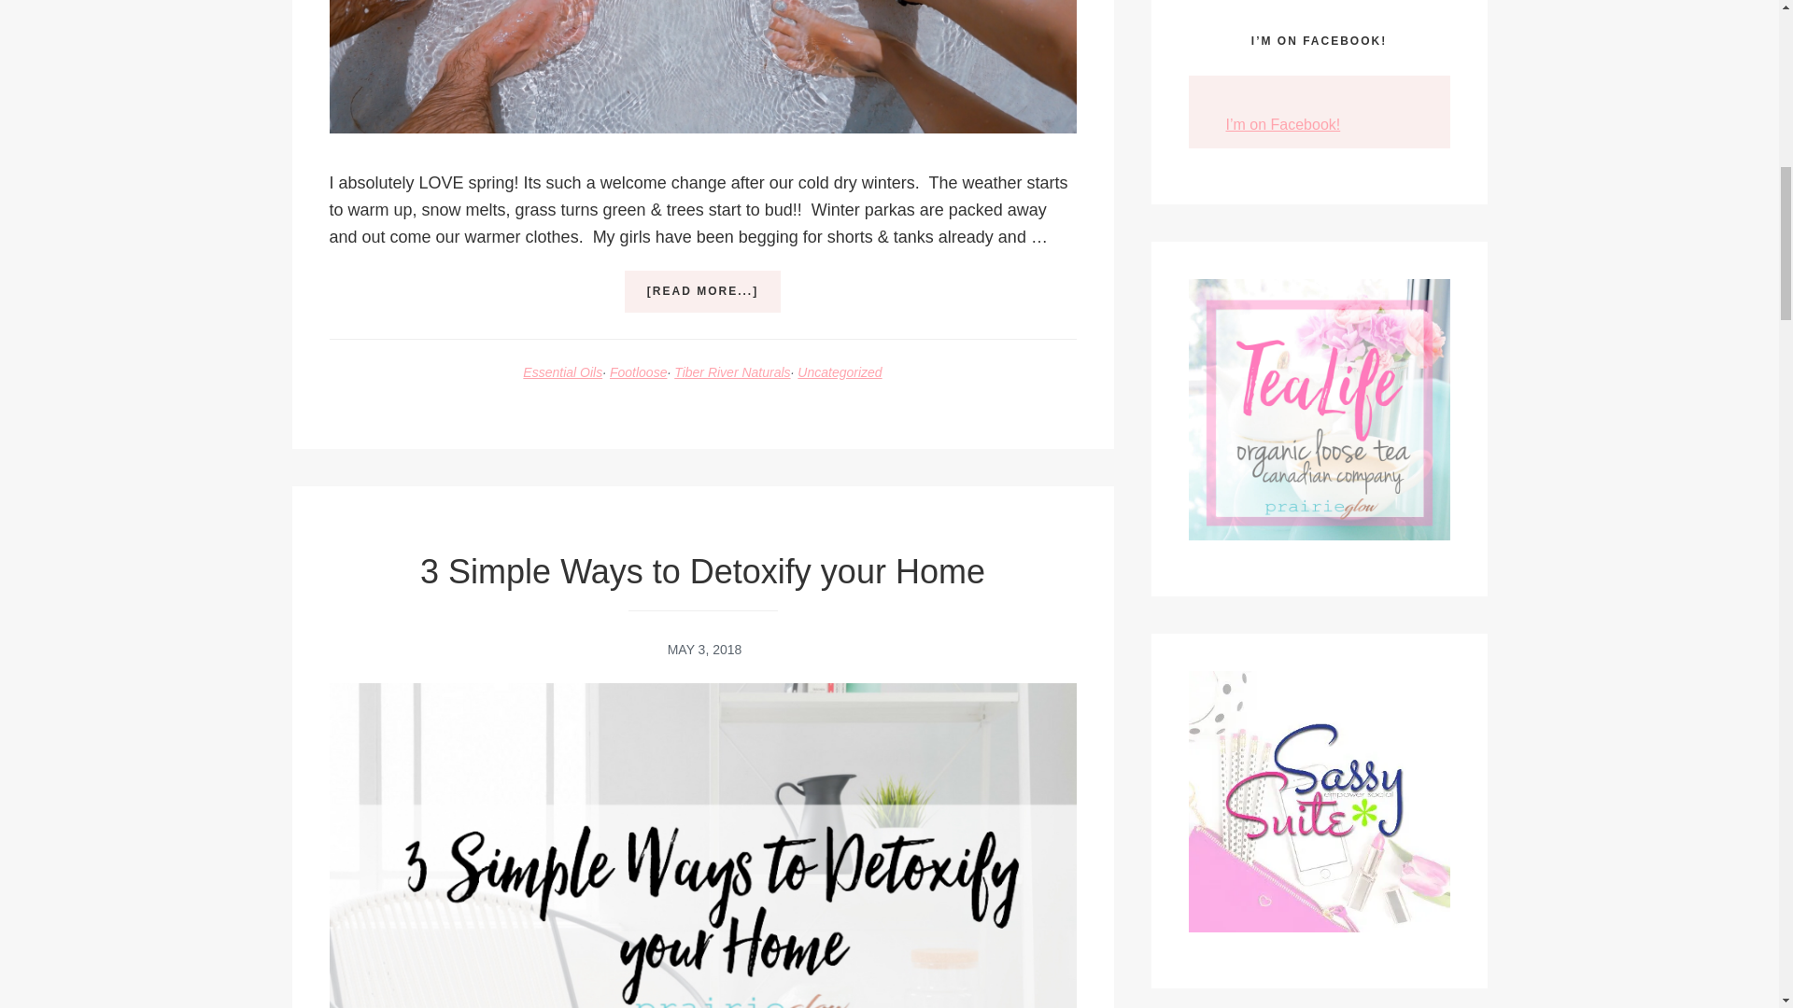  I want to click on Footloose, so click(638, 371).